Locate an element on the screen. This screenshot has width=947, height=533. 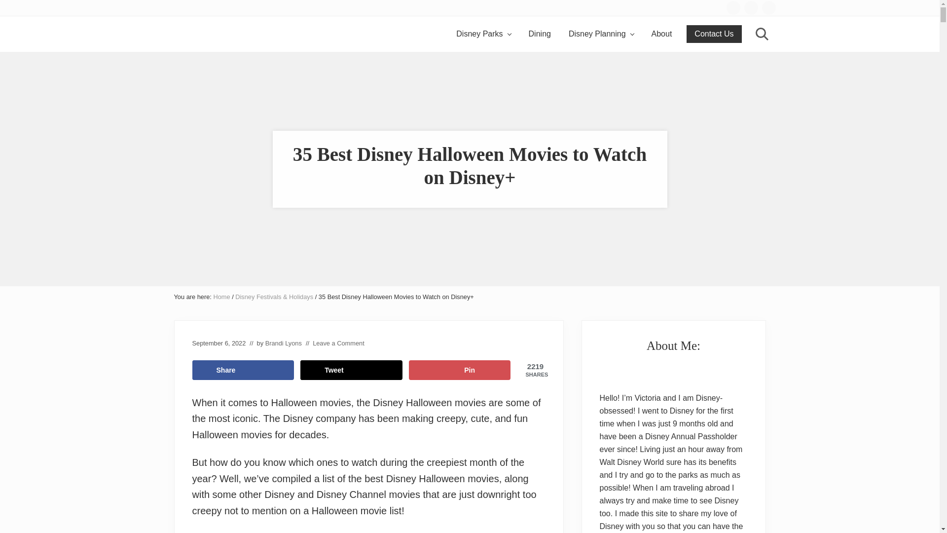
Disney Parks is located at coordinates (483, 34).